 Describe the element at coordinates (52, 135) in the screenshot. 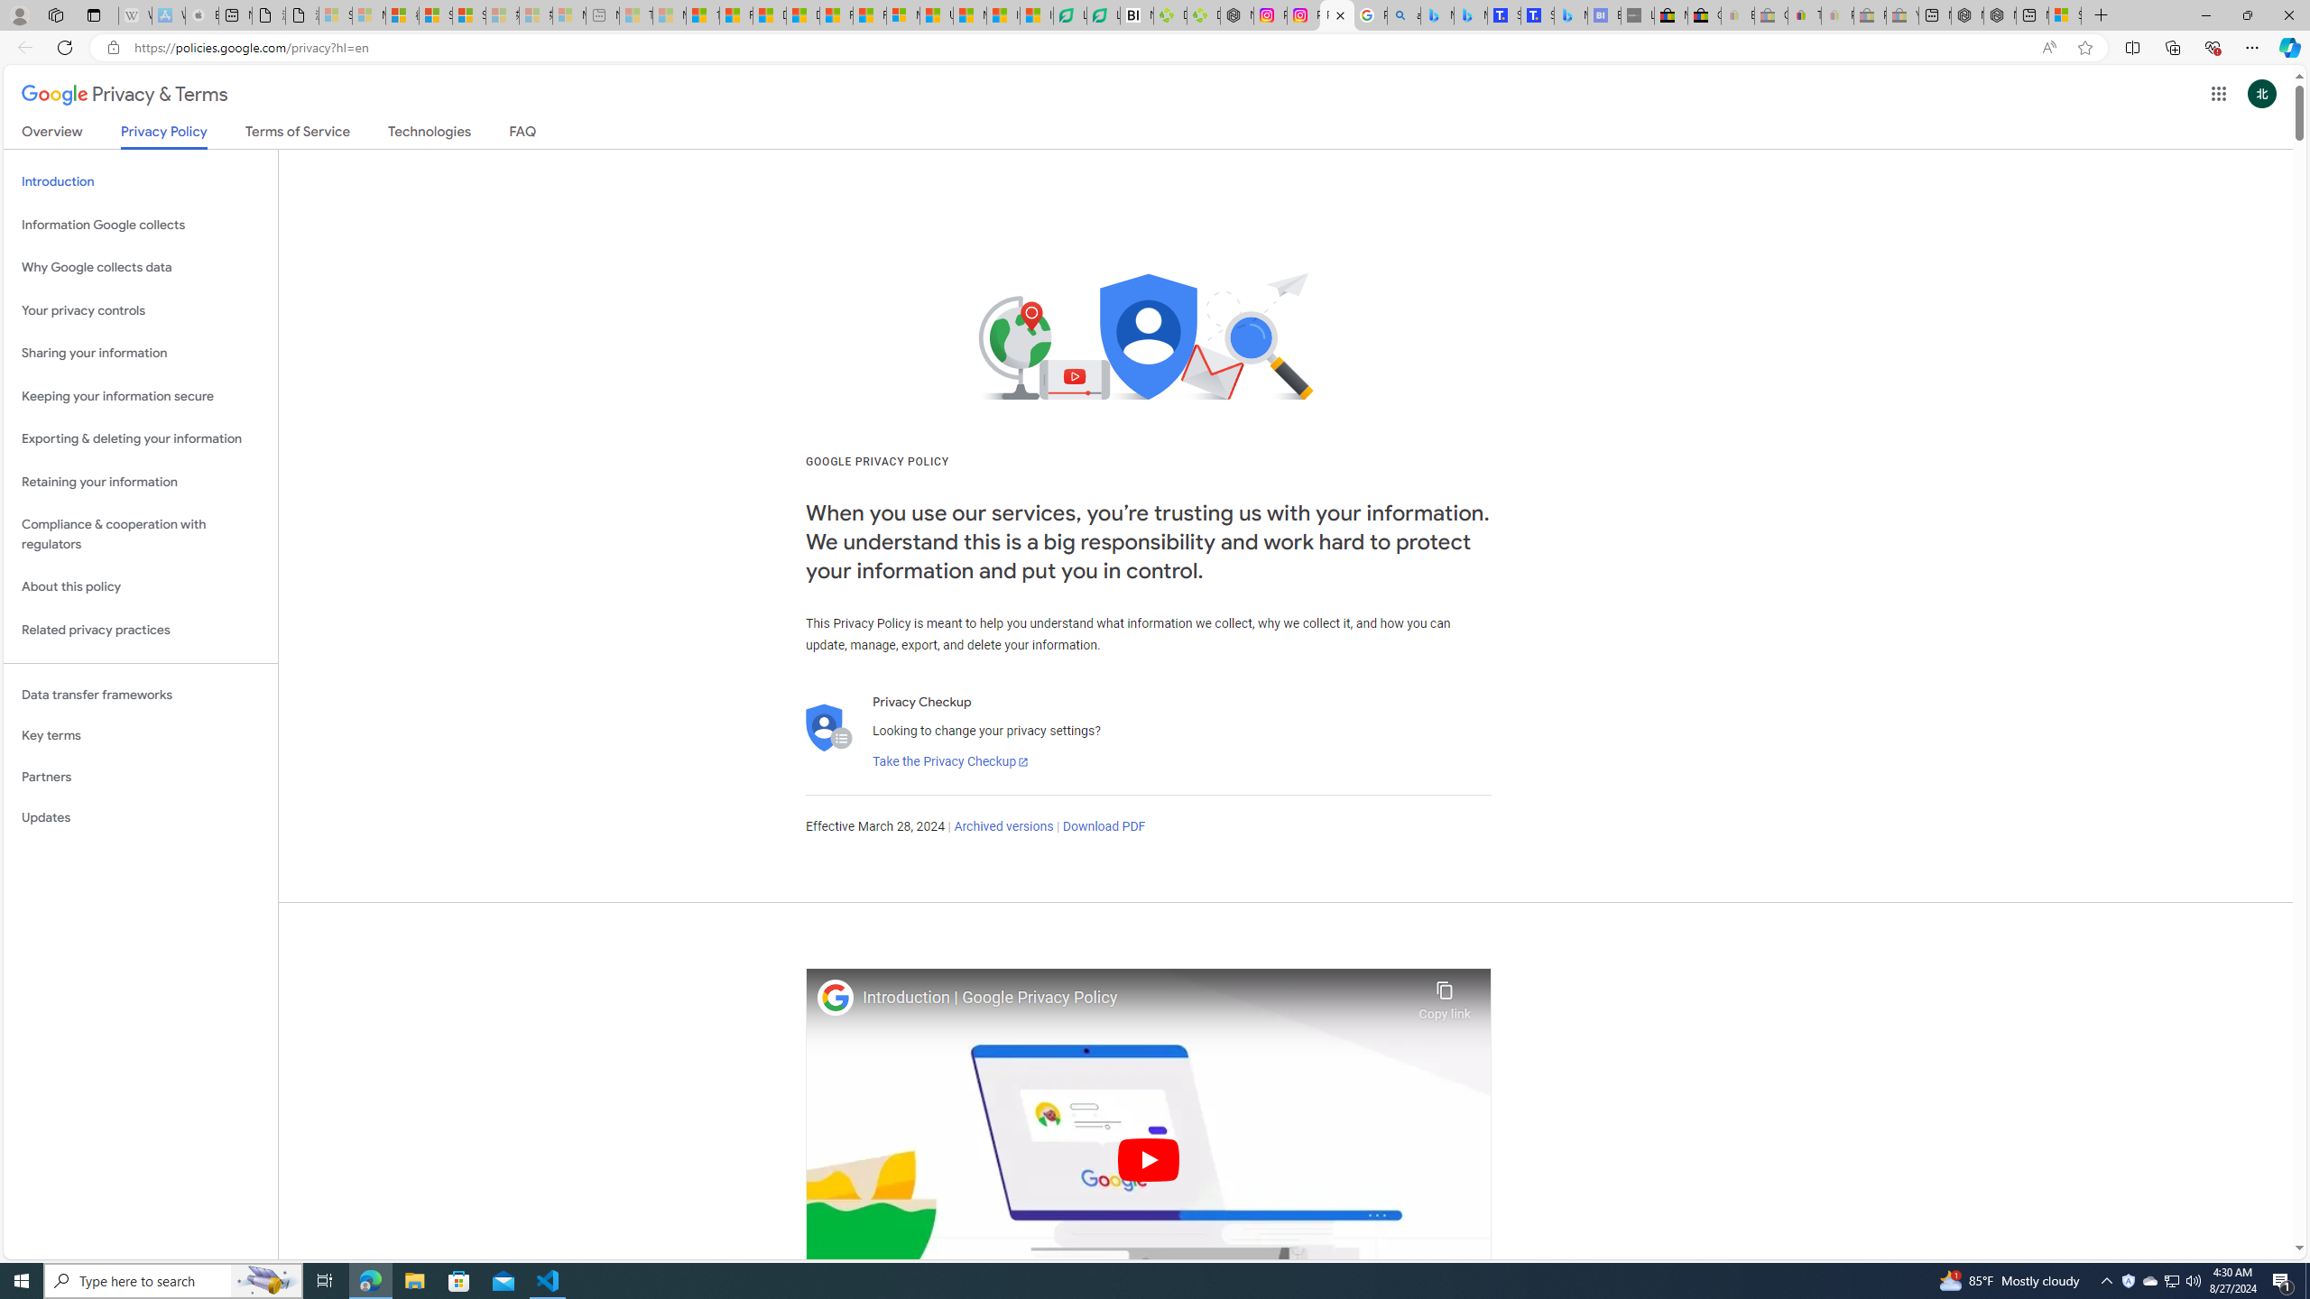

I see `Overview` at that location.